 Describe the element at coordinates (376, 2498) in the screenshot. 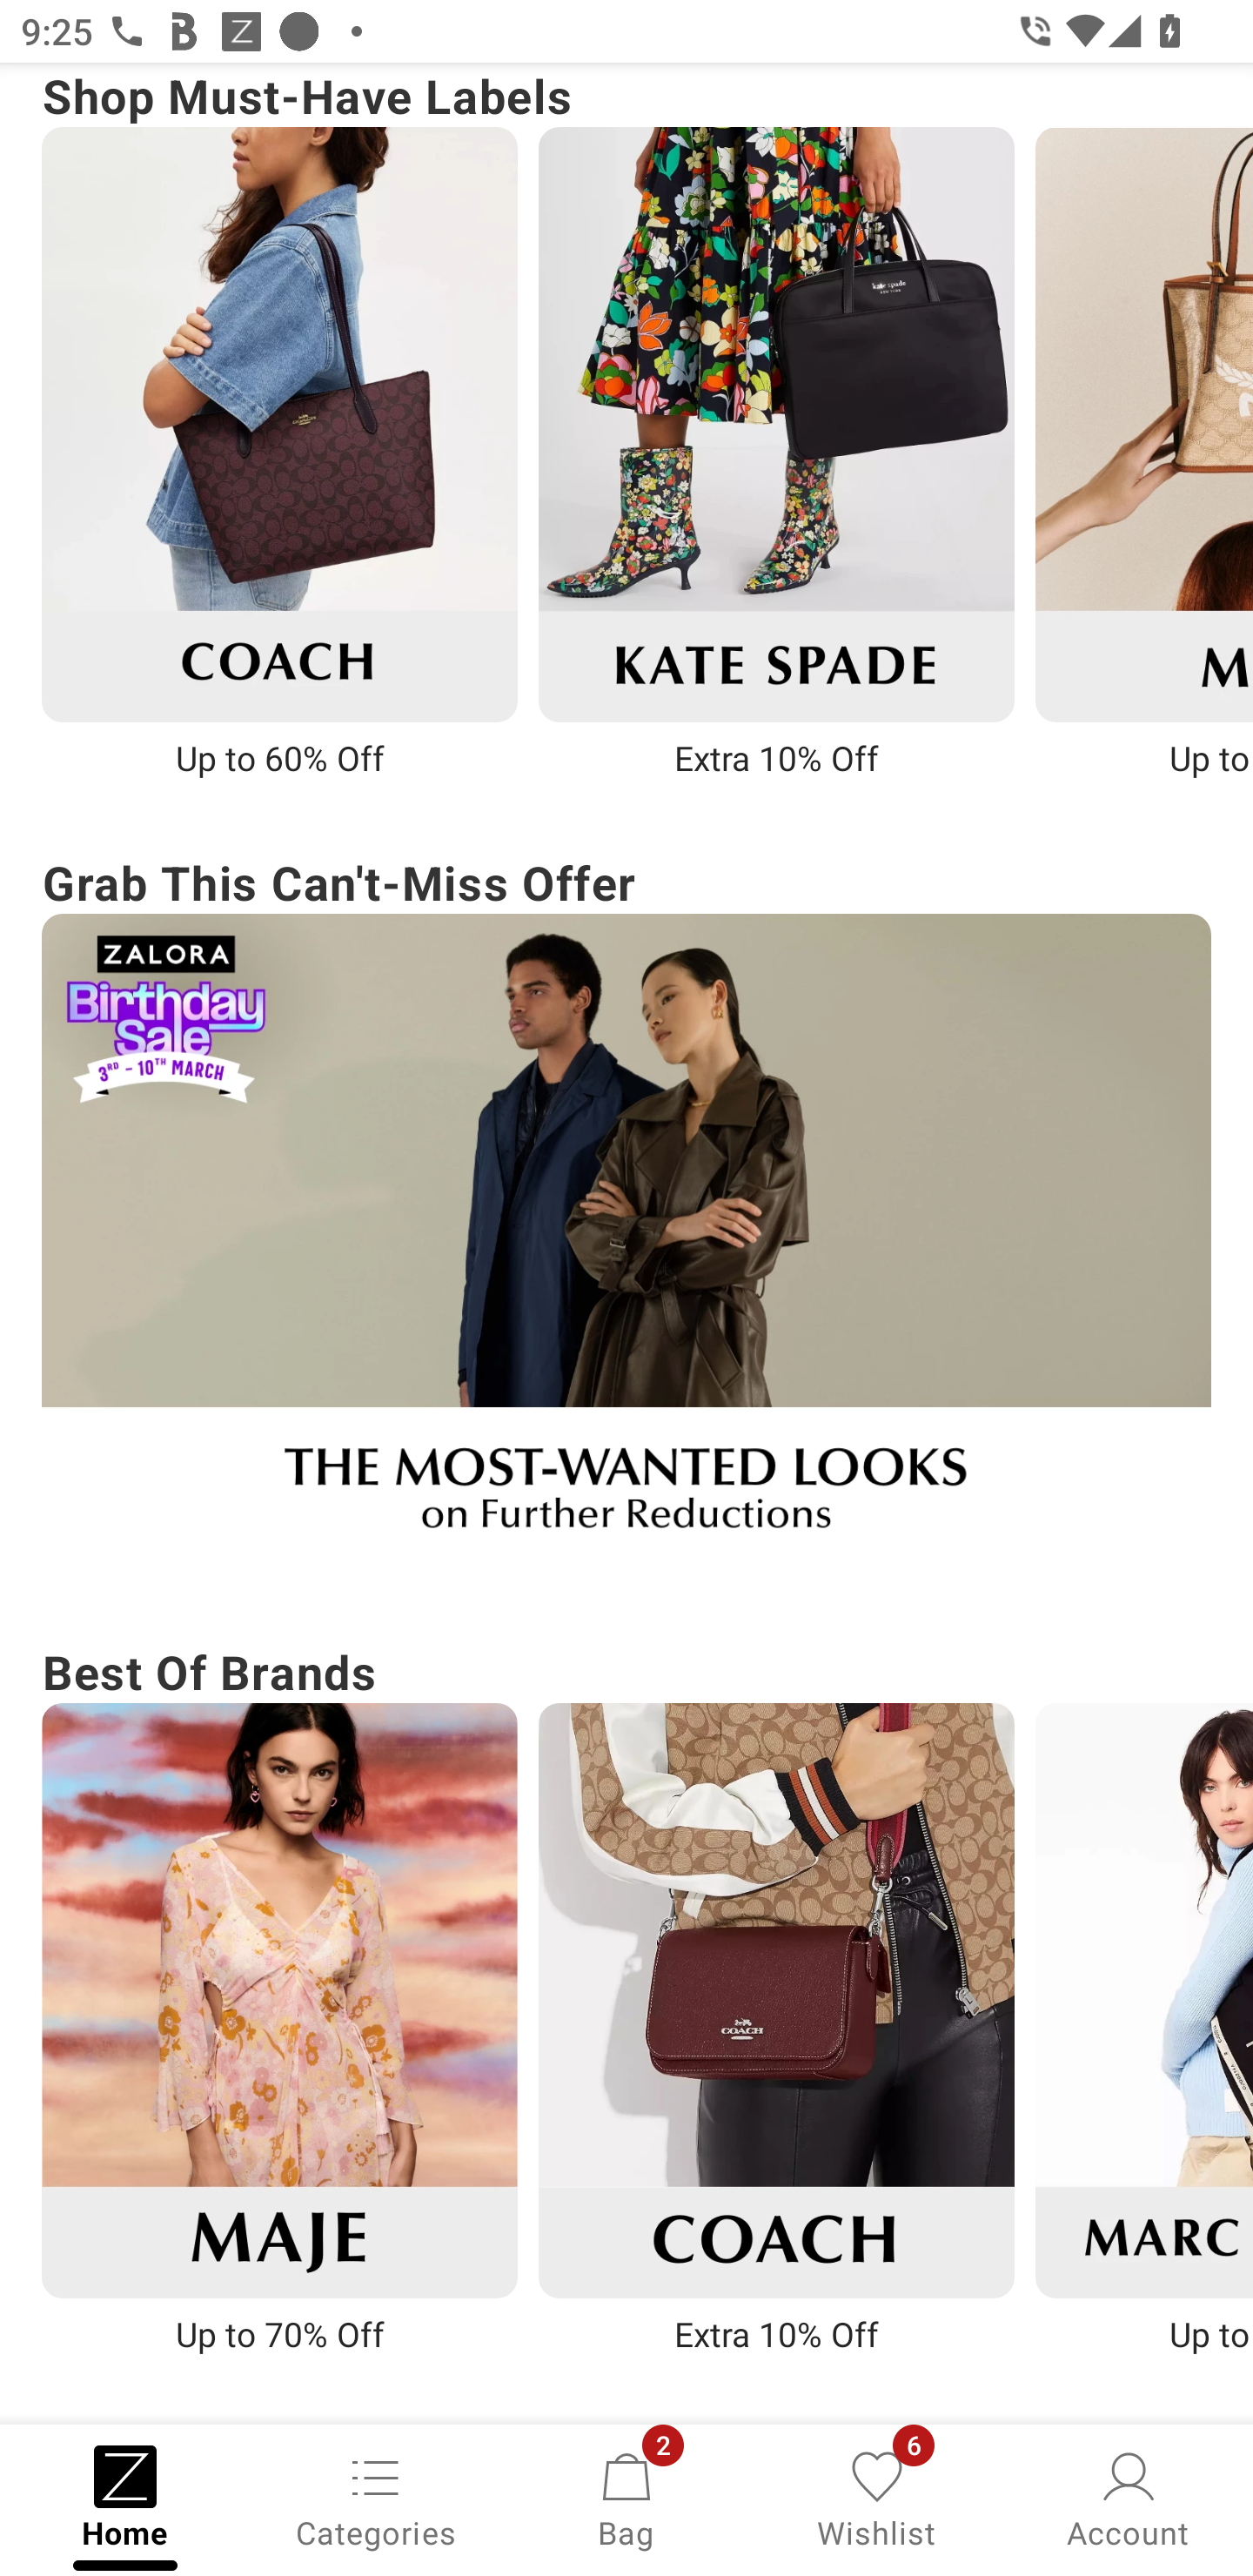

I see `Categories` at that location.